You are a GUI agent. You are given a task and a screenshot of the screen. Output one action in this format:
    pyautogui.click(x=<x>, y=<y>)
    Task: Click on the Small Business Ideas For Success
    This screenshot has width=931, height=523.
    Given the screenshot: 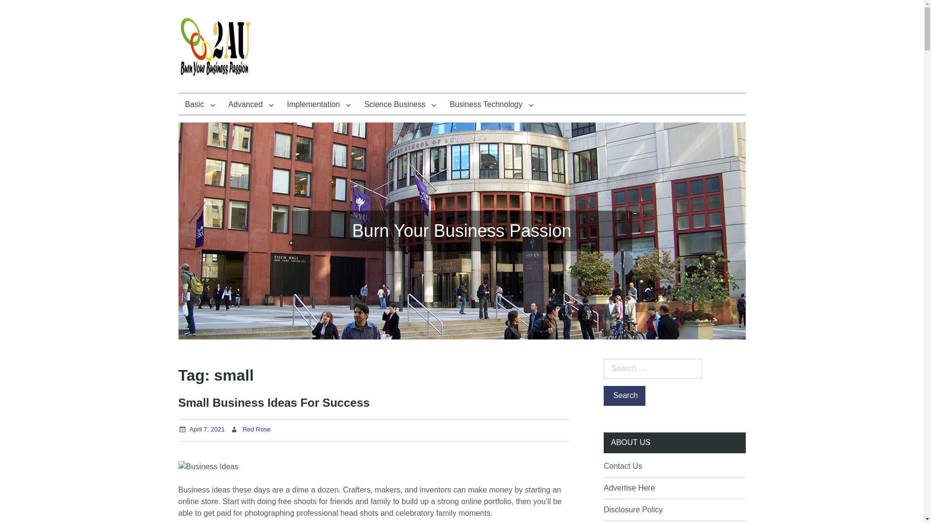 What is the action you would take?
    pyautogui.click(x=274, y=402)
    